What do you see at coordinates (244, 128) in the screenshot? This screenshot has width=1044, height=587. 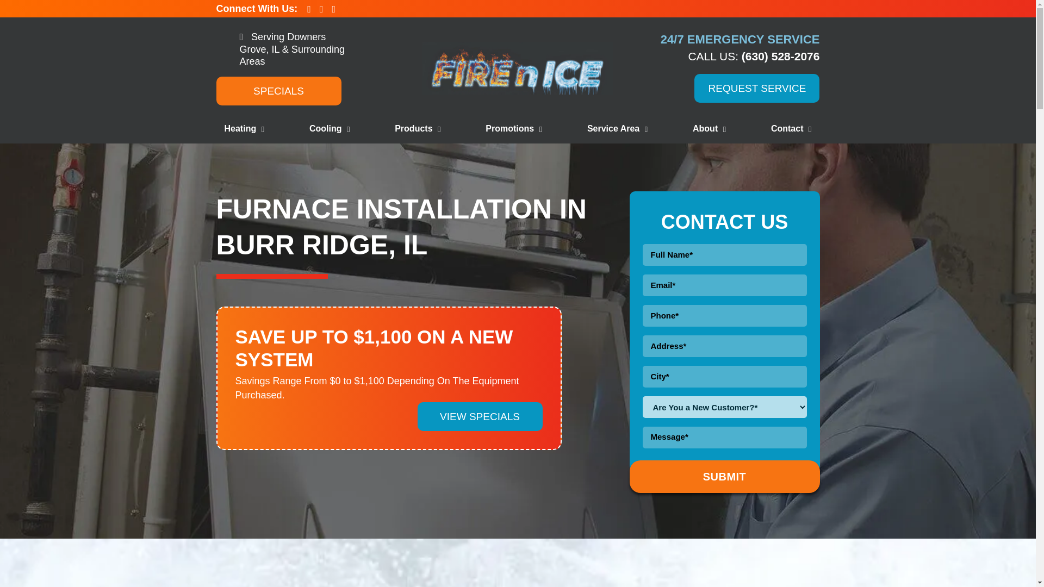 I see `Heating` at bounding box center [244, 128].